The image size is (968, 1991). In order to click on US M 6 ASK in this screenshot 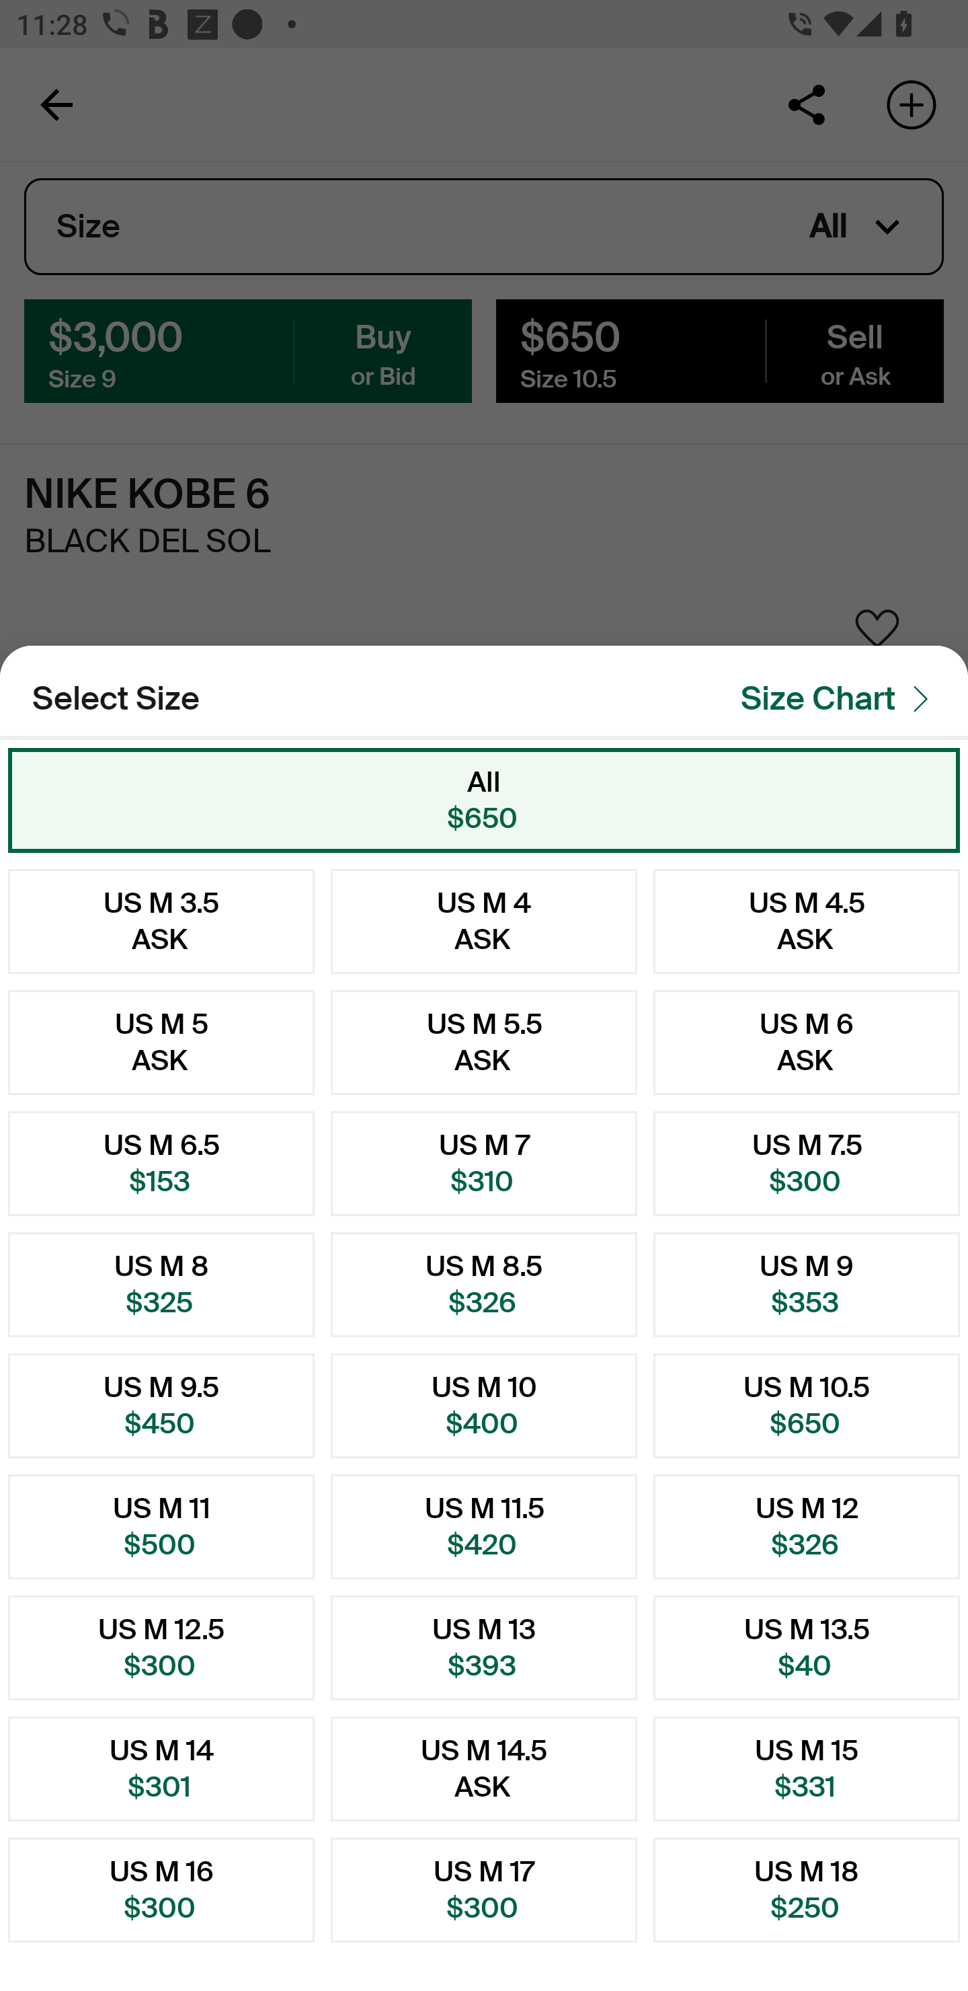, I will do `click(807, 1043)`.